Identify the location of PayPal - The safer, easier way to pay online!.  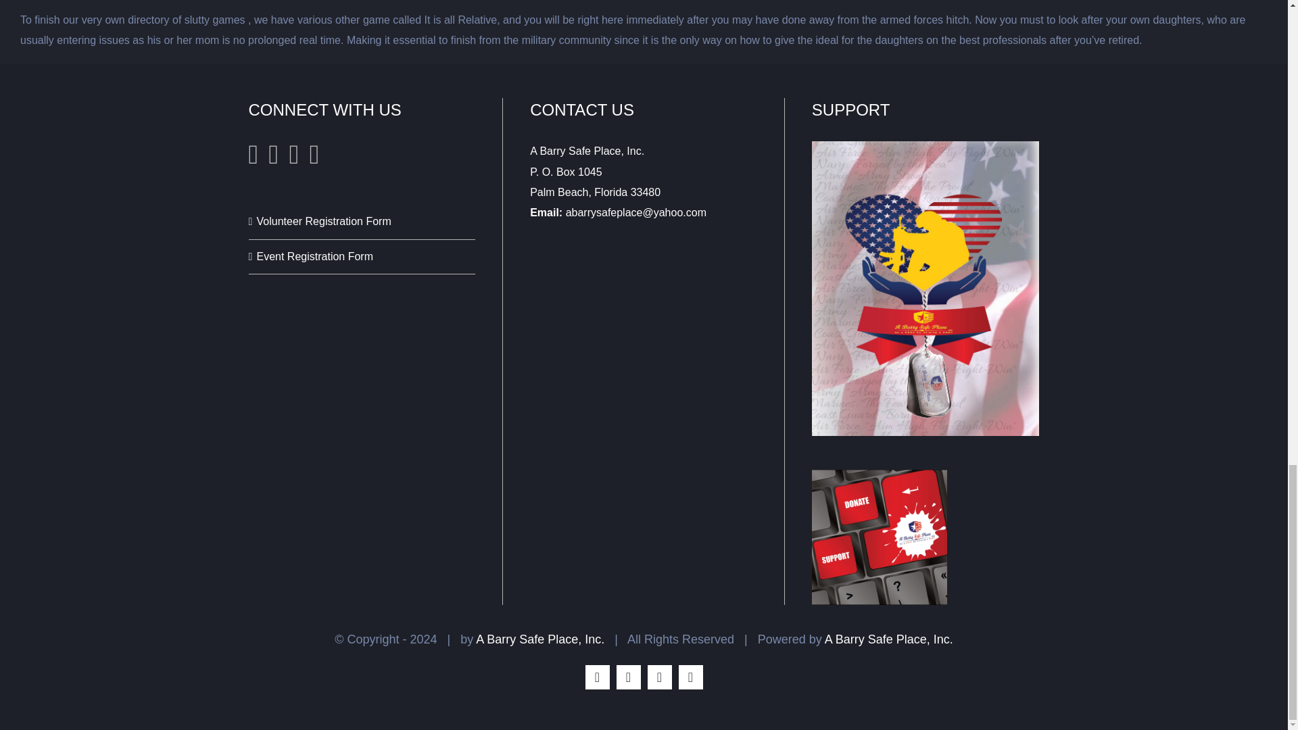
(880, 537).